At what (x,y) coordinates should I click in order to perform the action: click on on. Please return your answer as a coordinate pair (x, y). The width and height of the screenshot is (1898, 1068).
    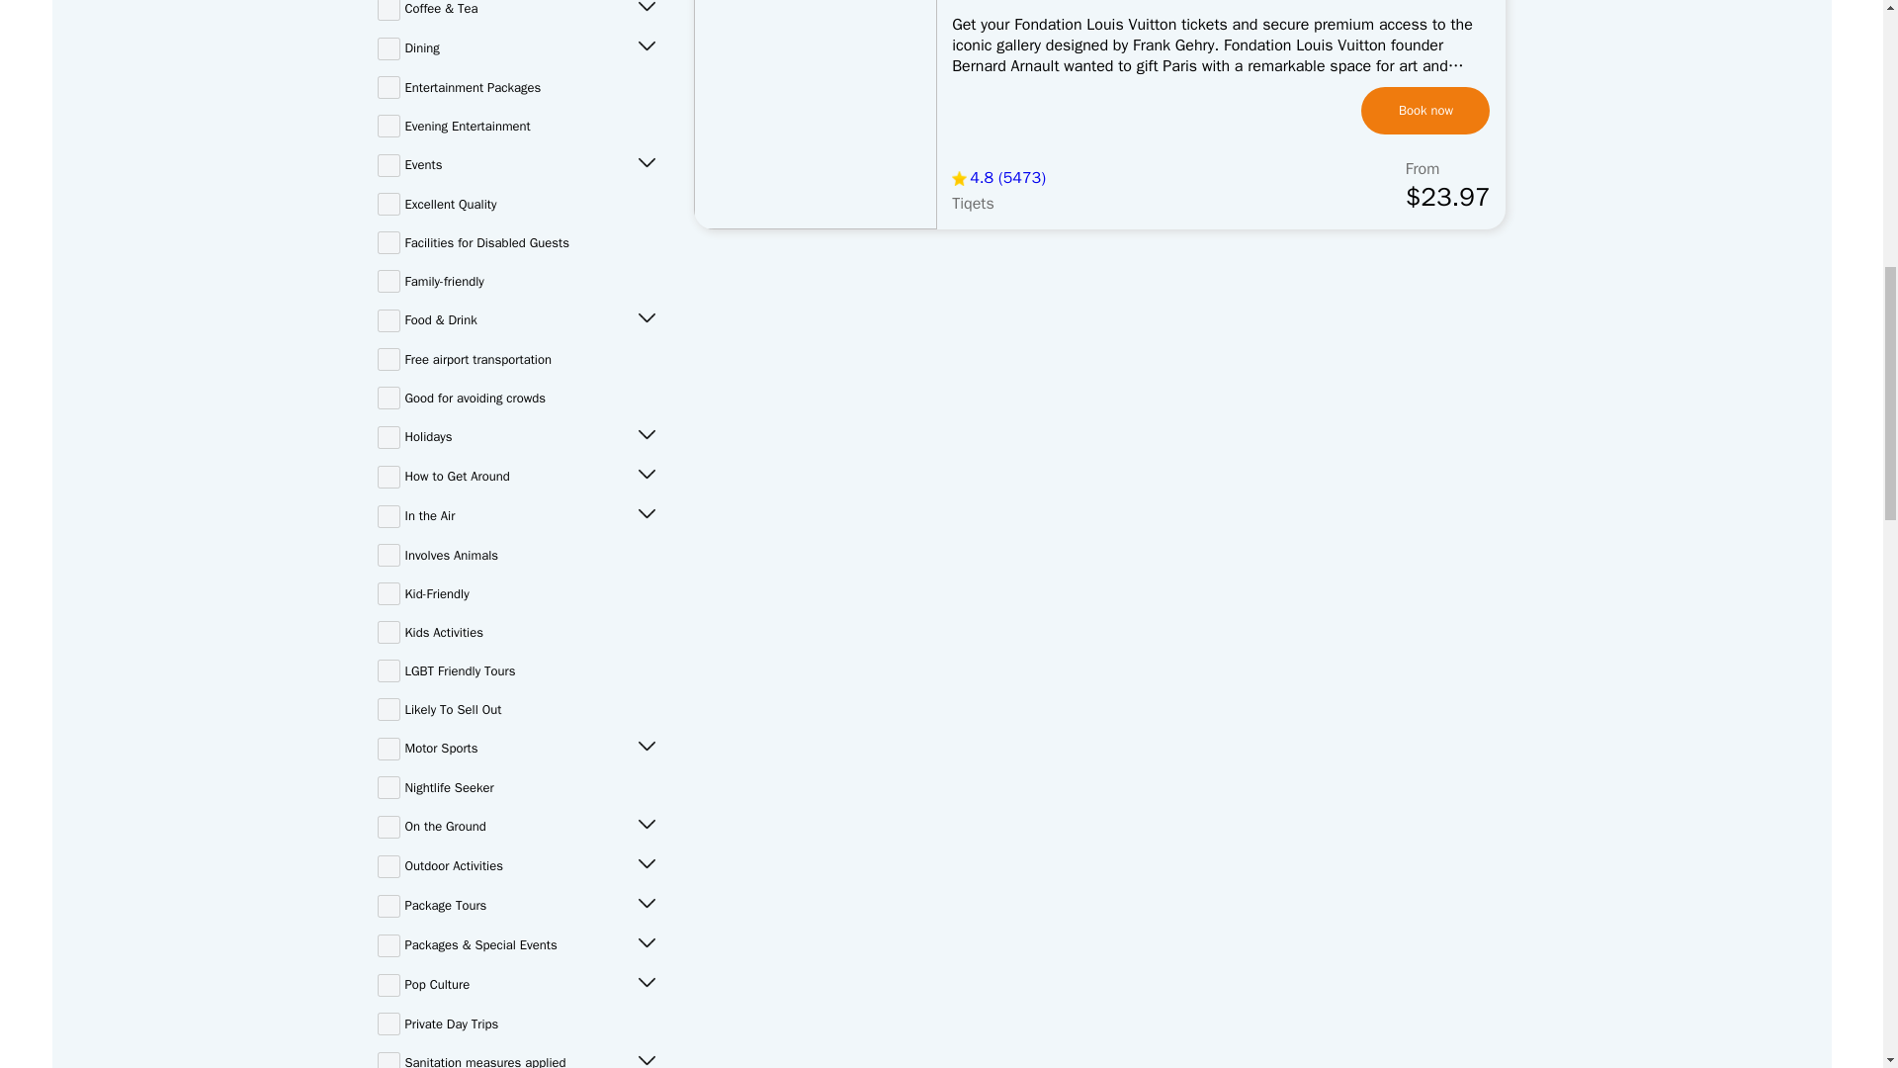
    Looking at the image, I should click on (389, 126).